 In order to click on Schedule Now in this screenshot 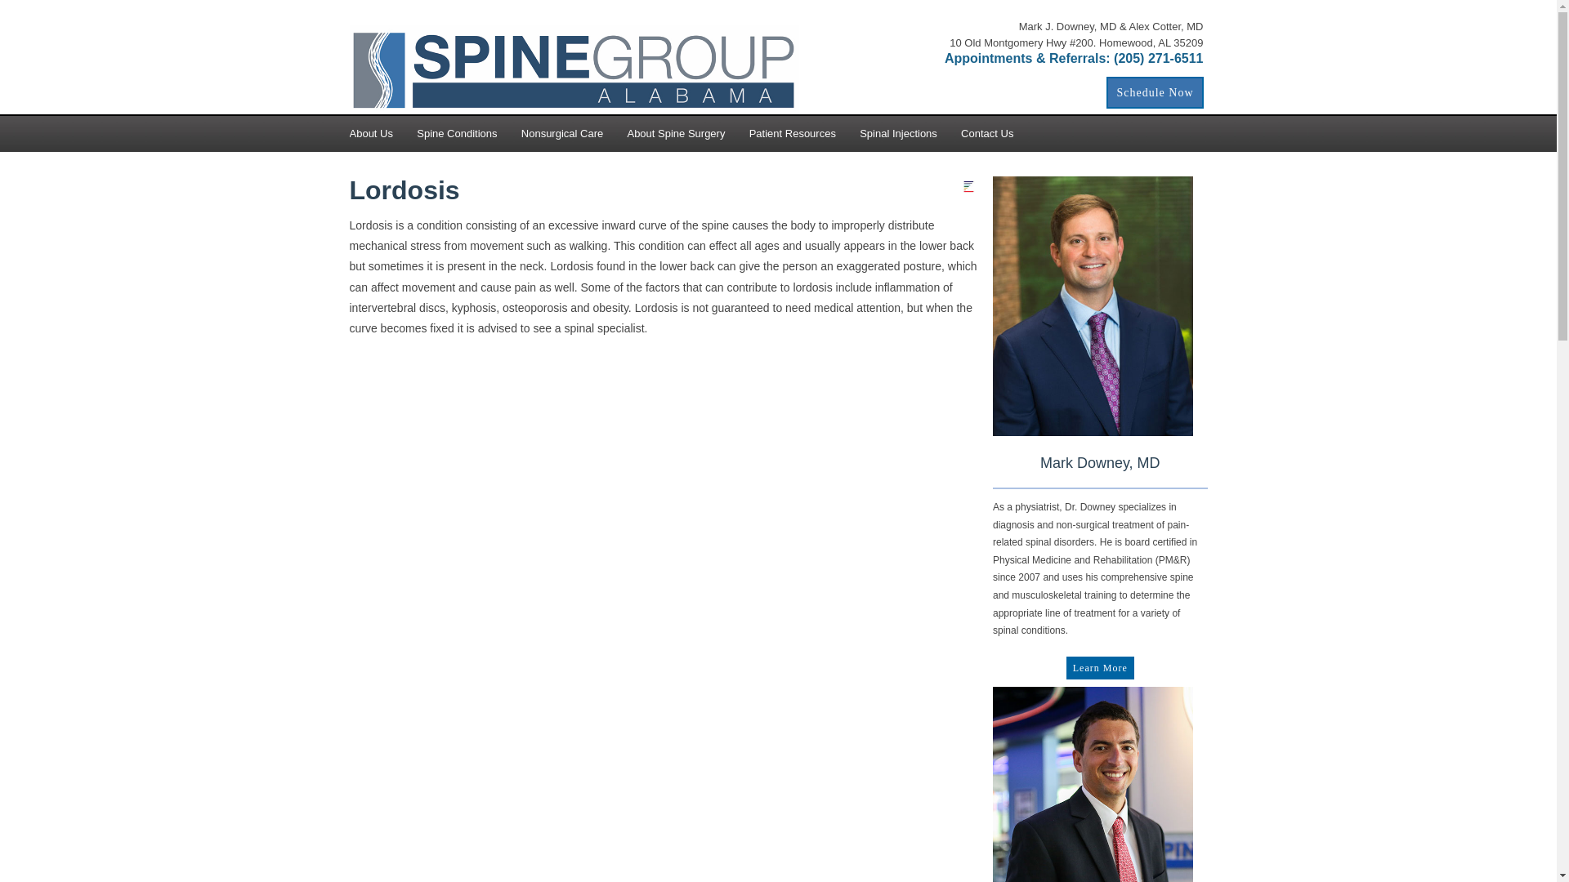, I will do `click(1154, 91)`.